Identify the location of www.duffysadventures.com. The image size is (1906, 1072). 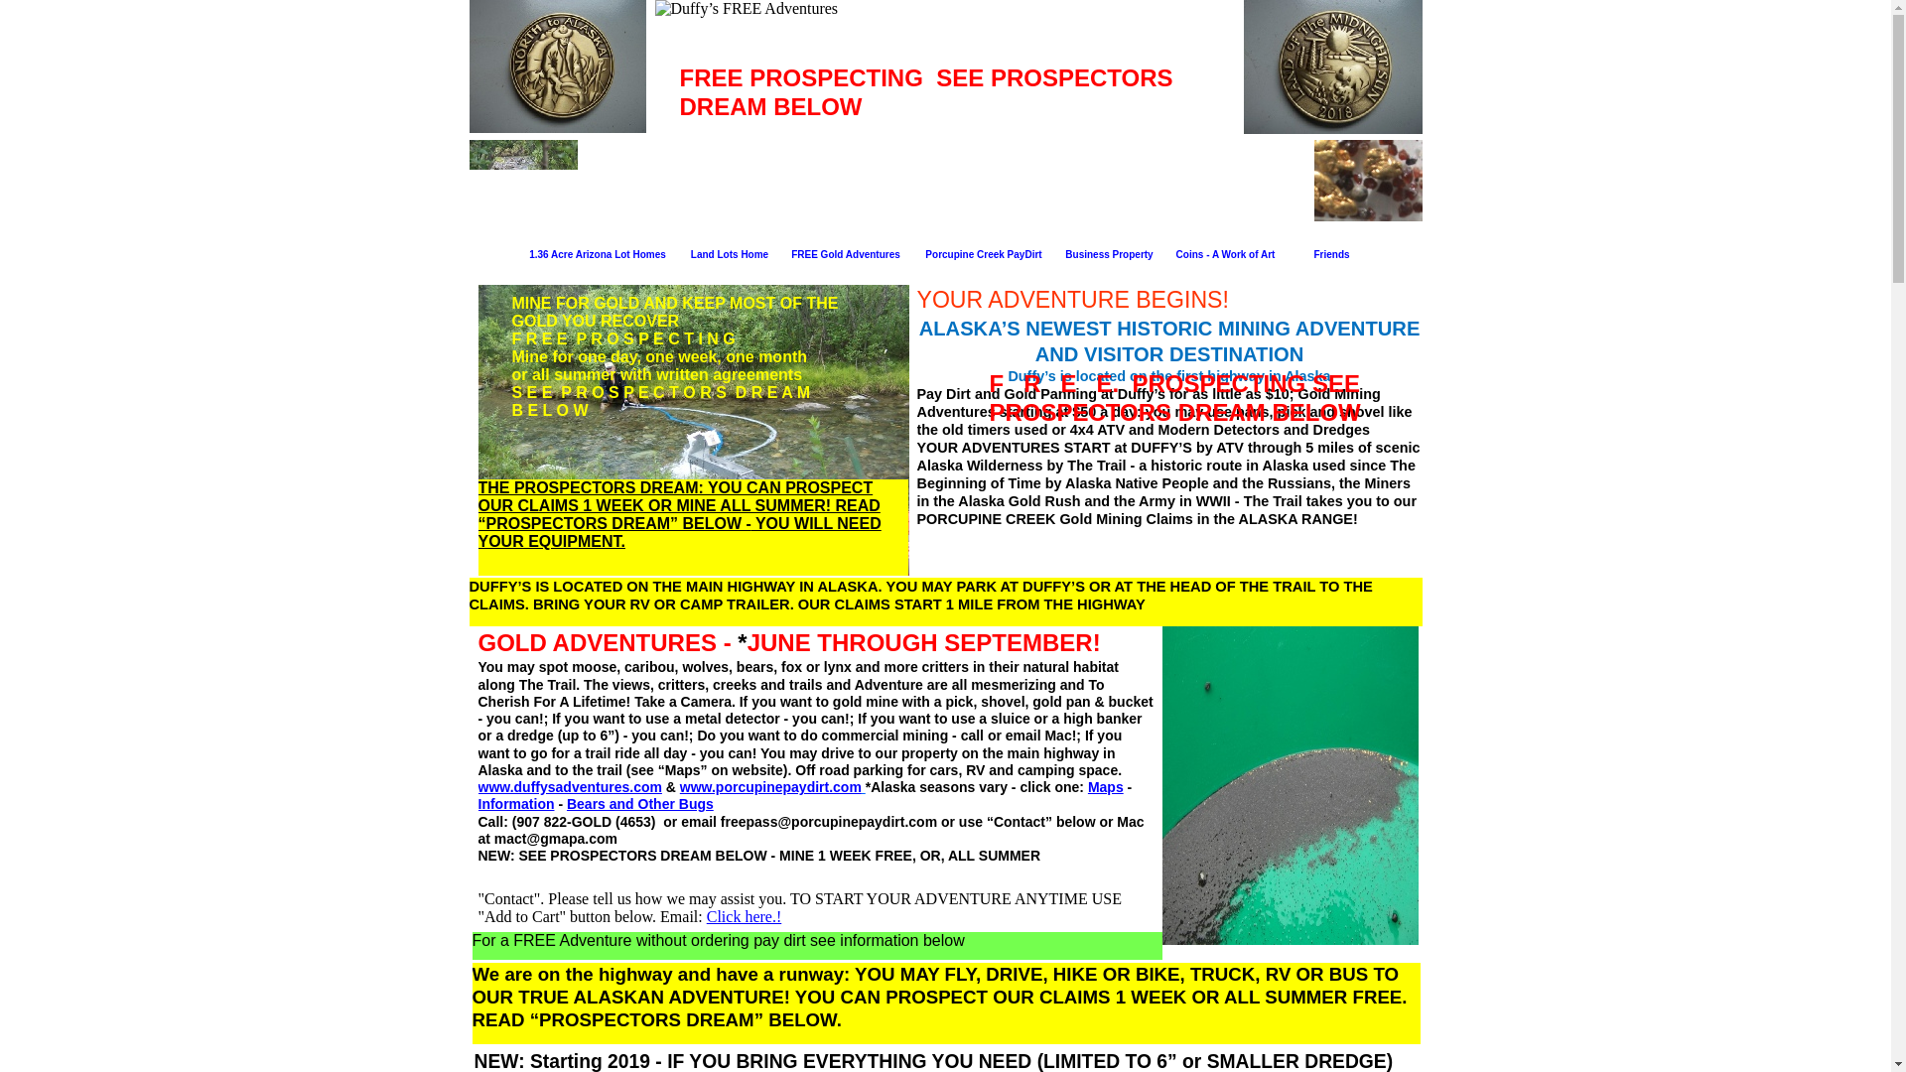
(570, 787).